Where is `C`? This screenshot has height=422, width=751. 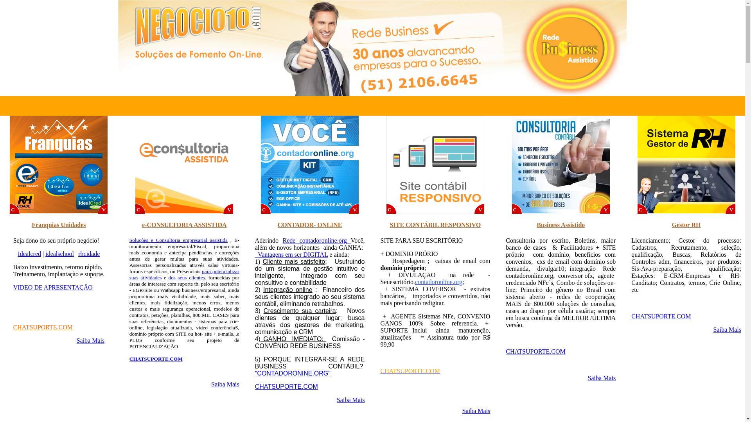 C is located at coordinates (391, 209).